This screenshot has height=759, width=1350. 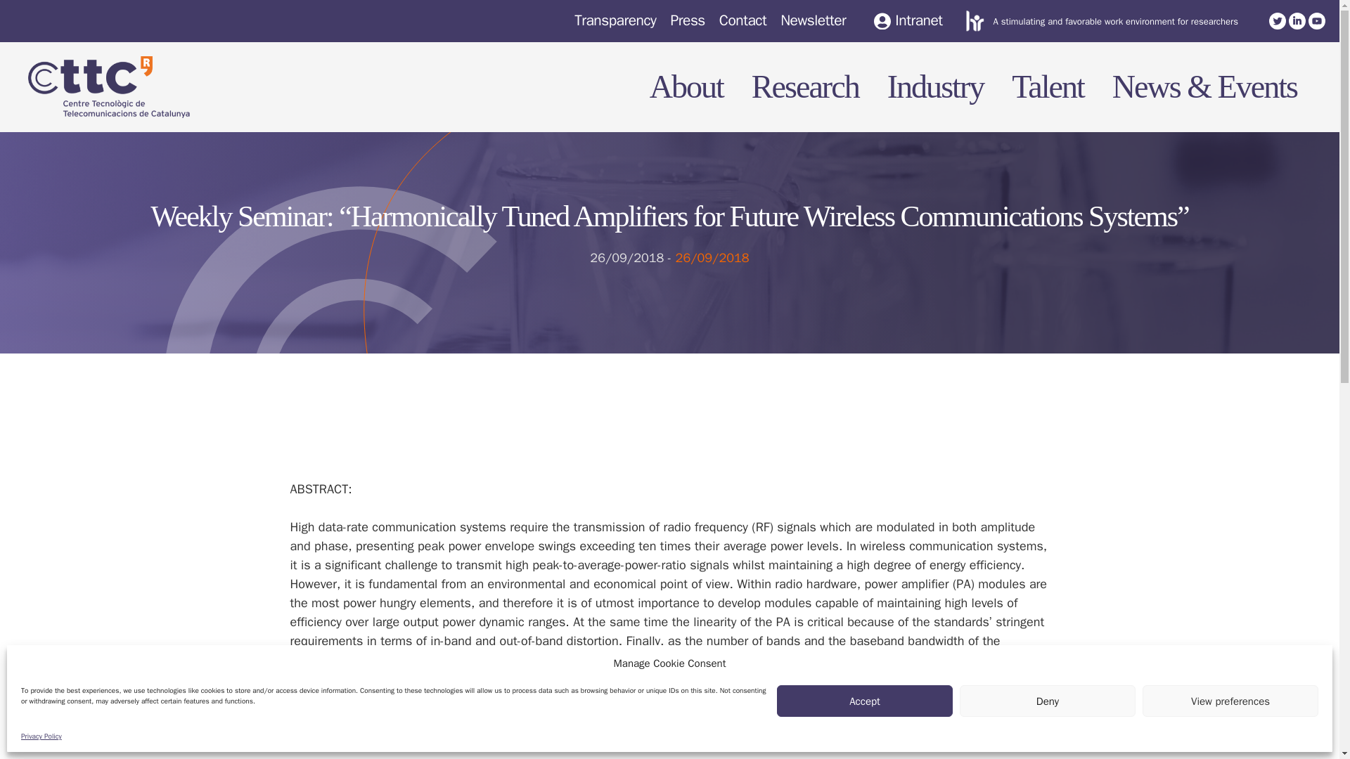 I want to click on Research, so click(x=797, y=86).